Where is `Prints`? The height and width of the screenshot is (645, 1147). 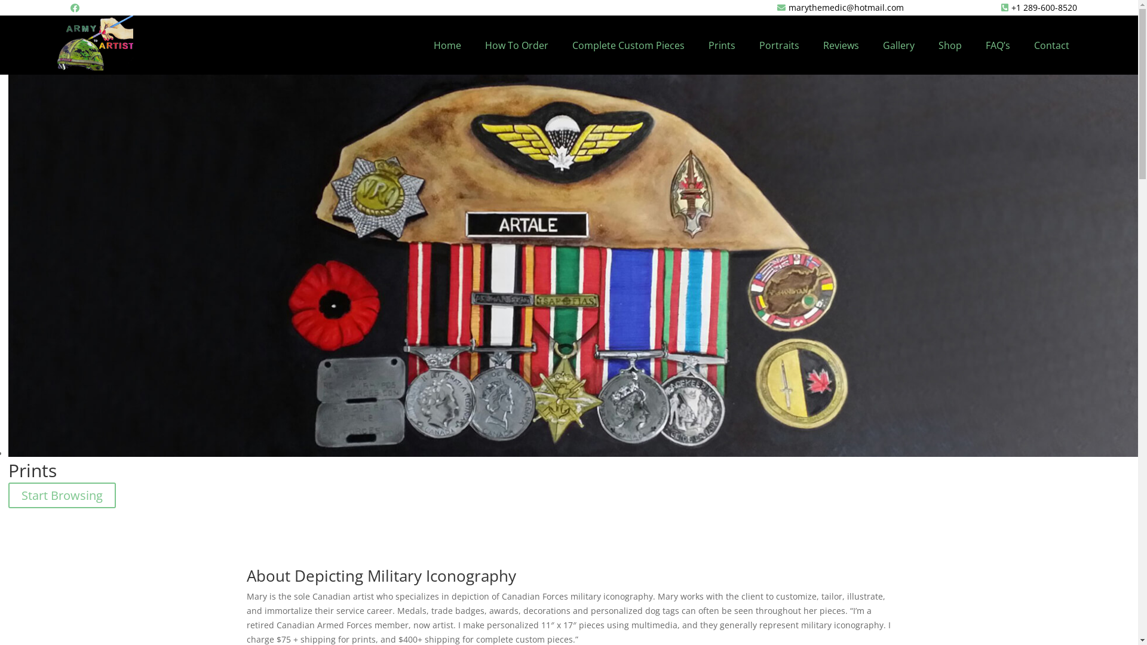 Prints is located at coordinates (722, 45).